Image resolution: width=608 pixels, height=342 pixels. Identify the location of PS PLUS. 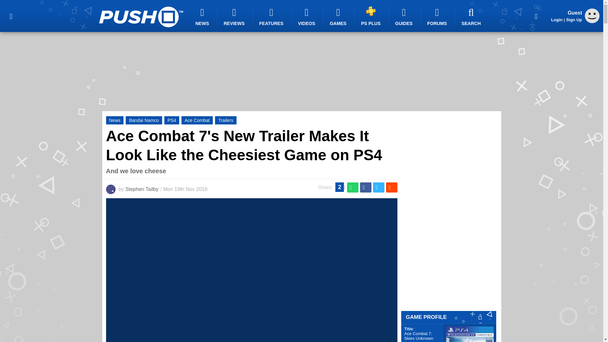
(372, 16).